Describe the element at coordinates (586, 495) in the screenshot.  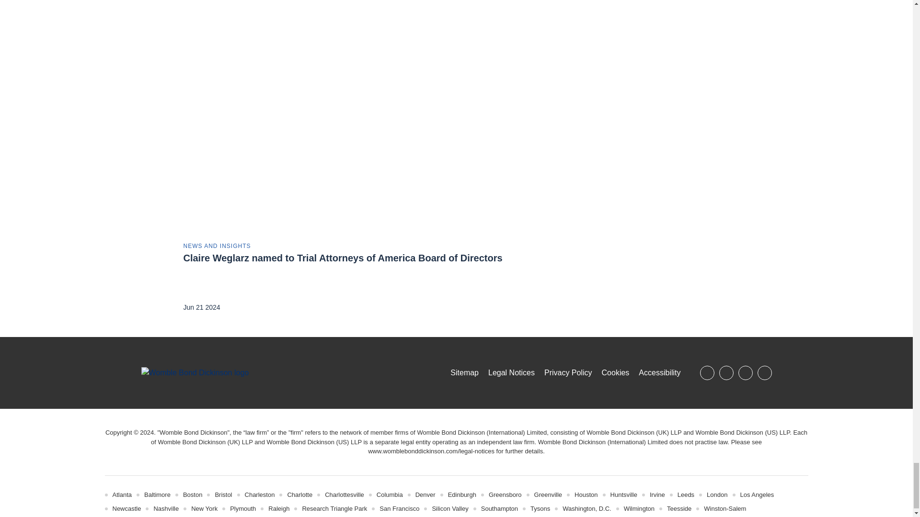
I see `Houston, TX, US` at that location.